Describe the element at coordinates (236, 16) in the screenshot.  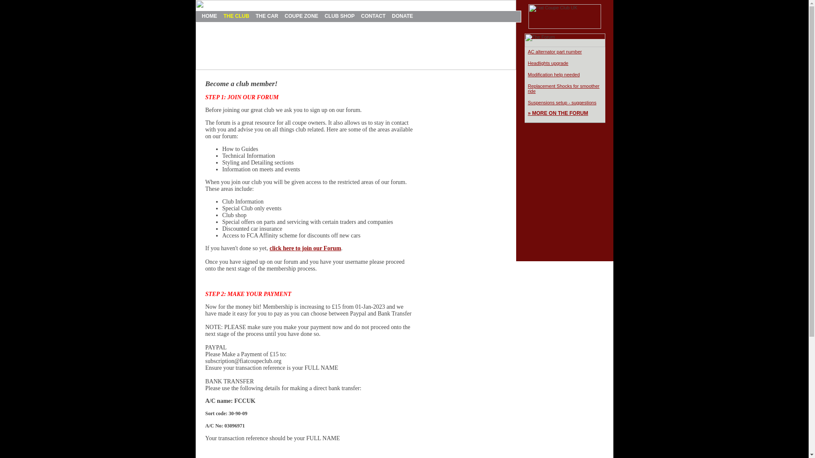
I see `THE CLUB` at that location.